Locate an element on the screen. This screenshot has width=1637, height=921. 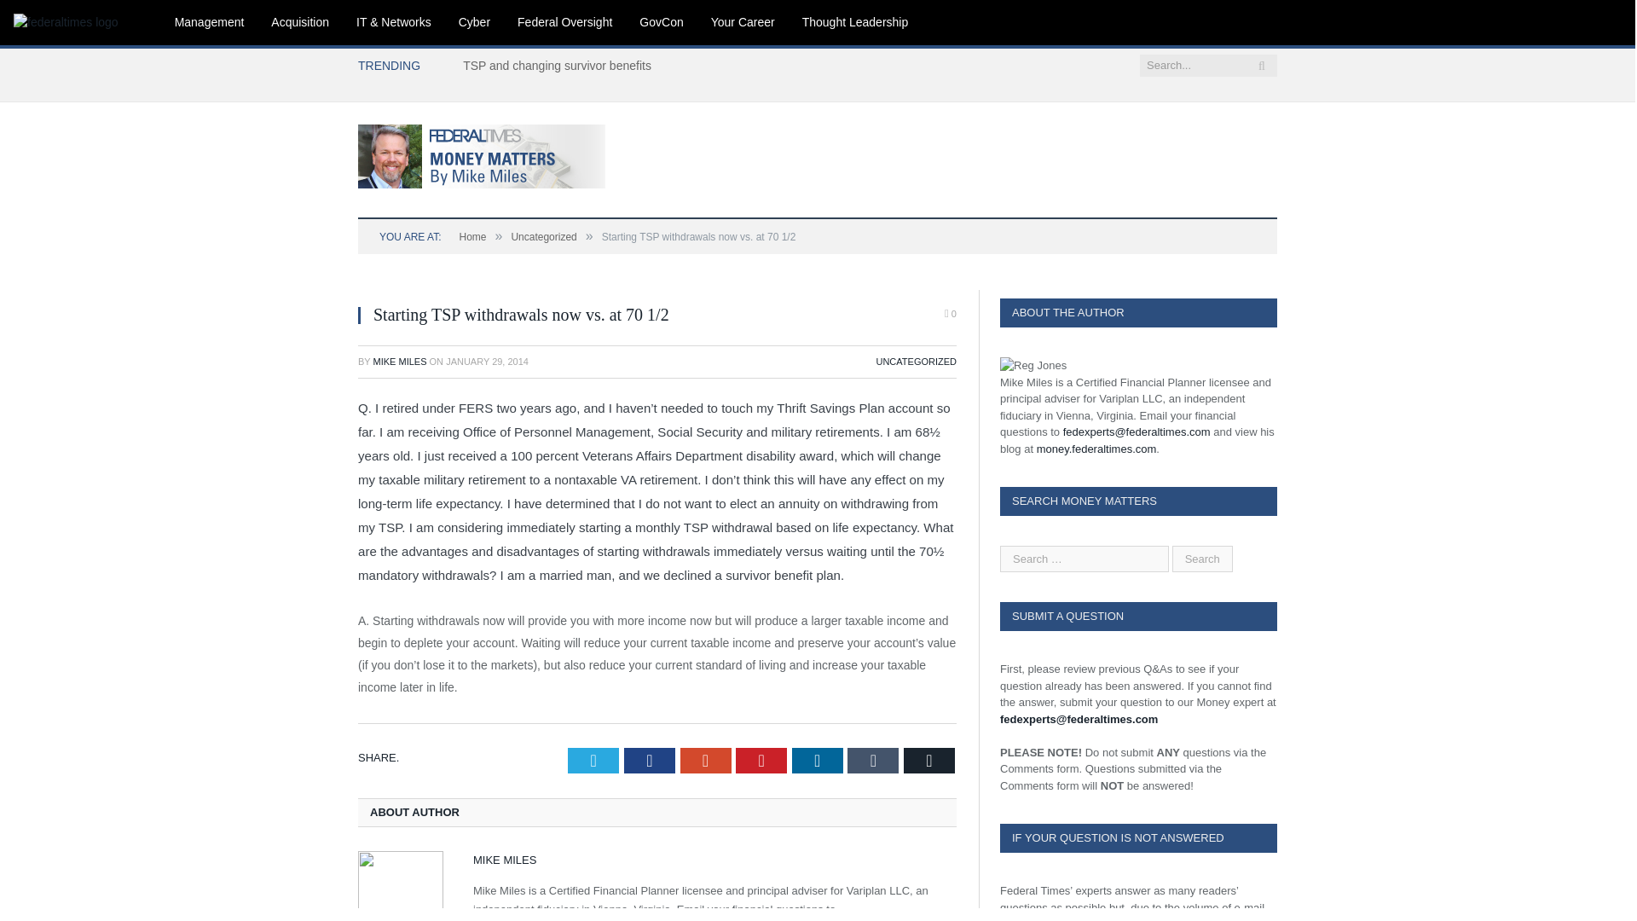
Share on Facebook is located at coordinates (649, 761).